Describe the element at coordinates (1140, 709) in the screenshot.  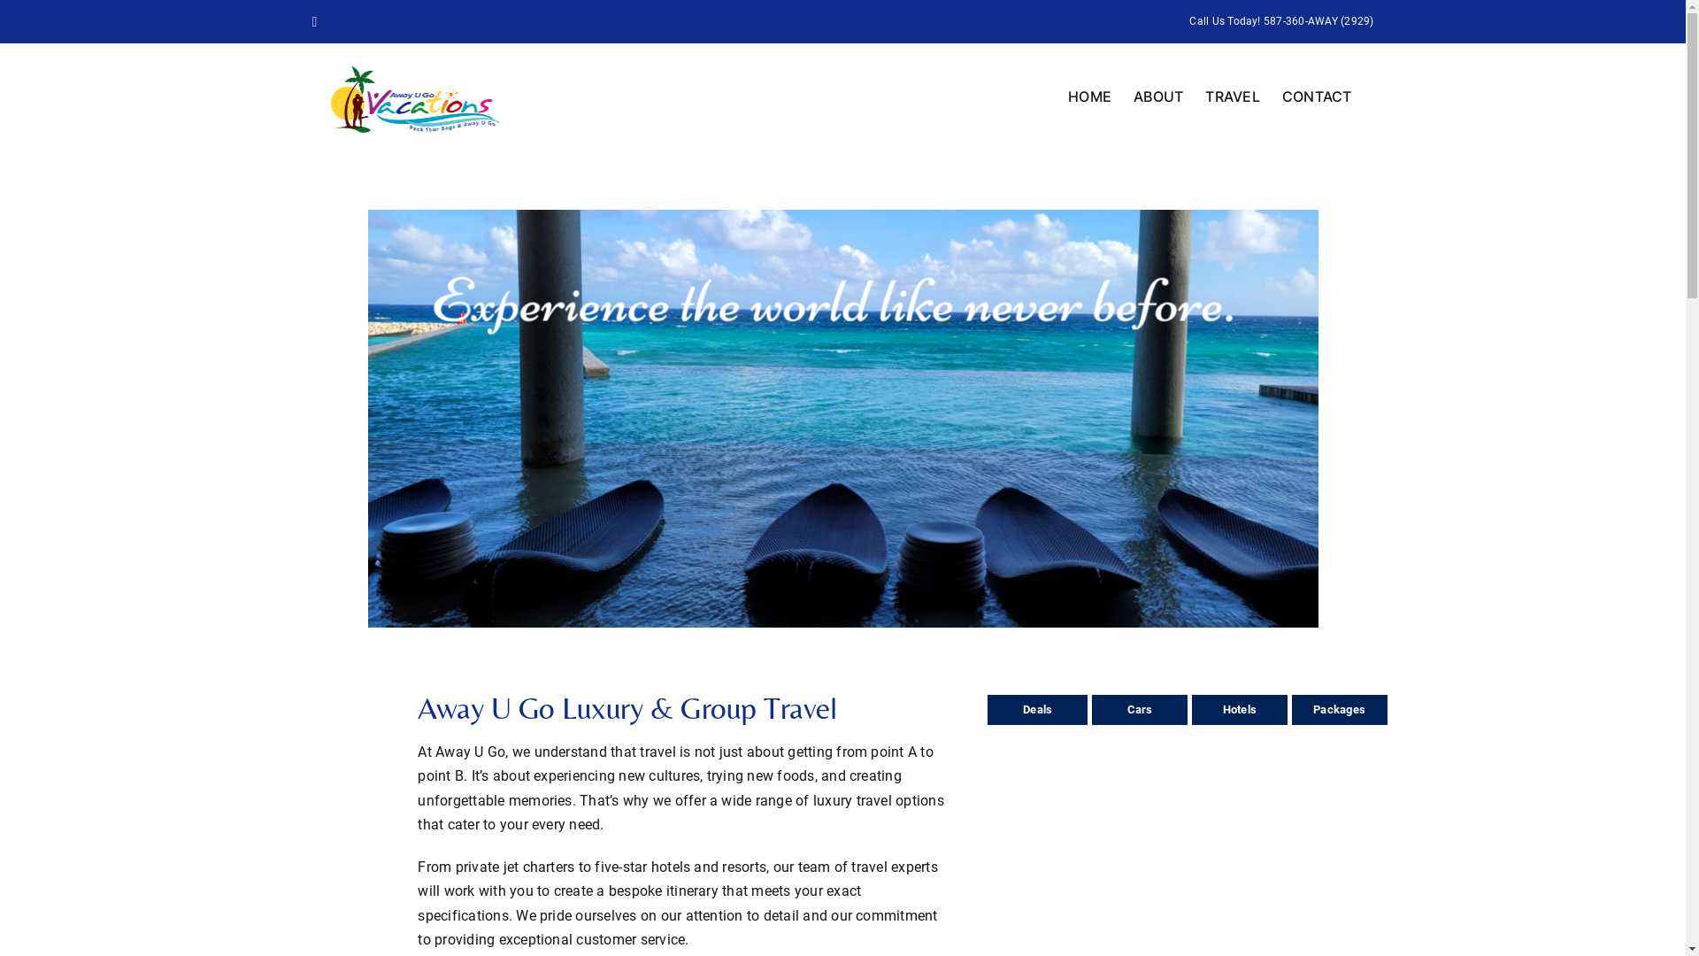
I see `Cars` at that location.